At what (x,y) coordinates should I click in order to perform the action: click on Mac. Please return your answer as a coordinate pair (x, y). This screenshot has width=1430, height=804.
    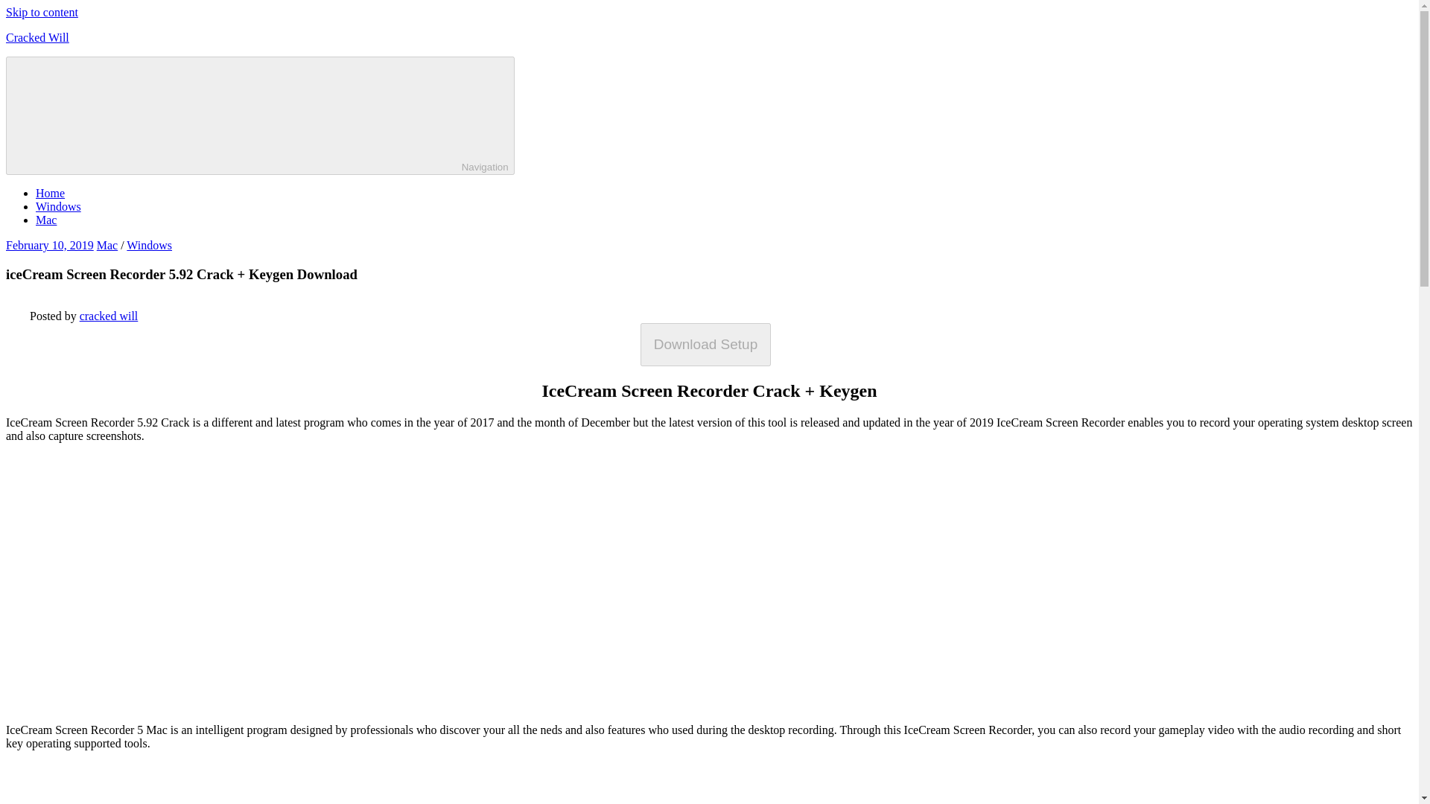
    Looking at the image, I should click on (46, 220).